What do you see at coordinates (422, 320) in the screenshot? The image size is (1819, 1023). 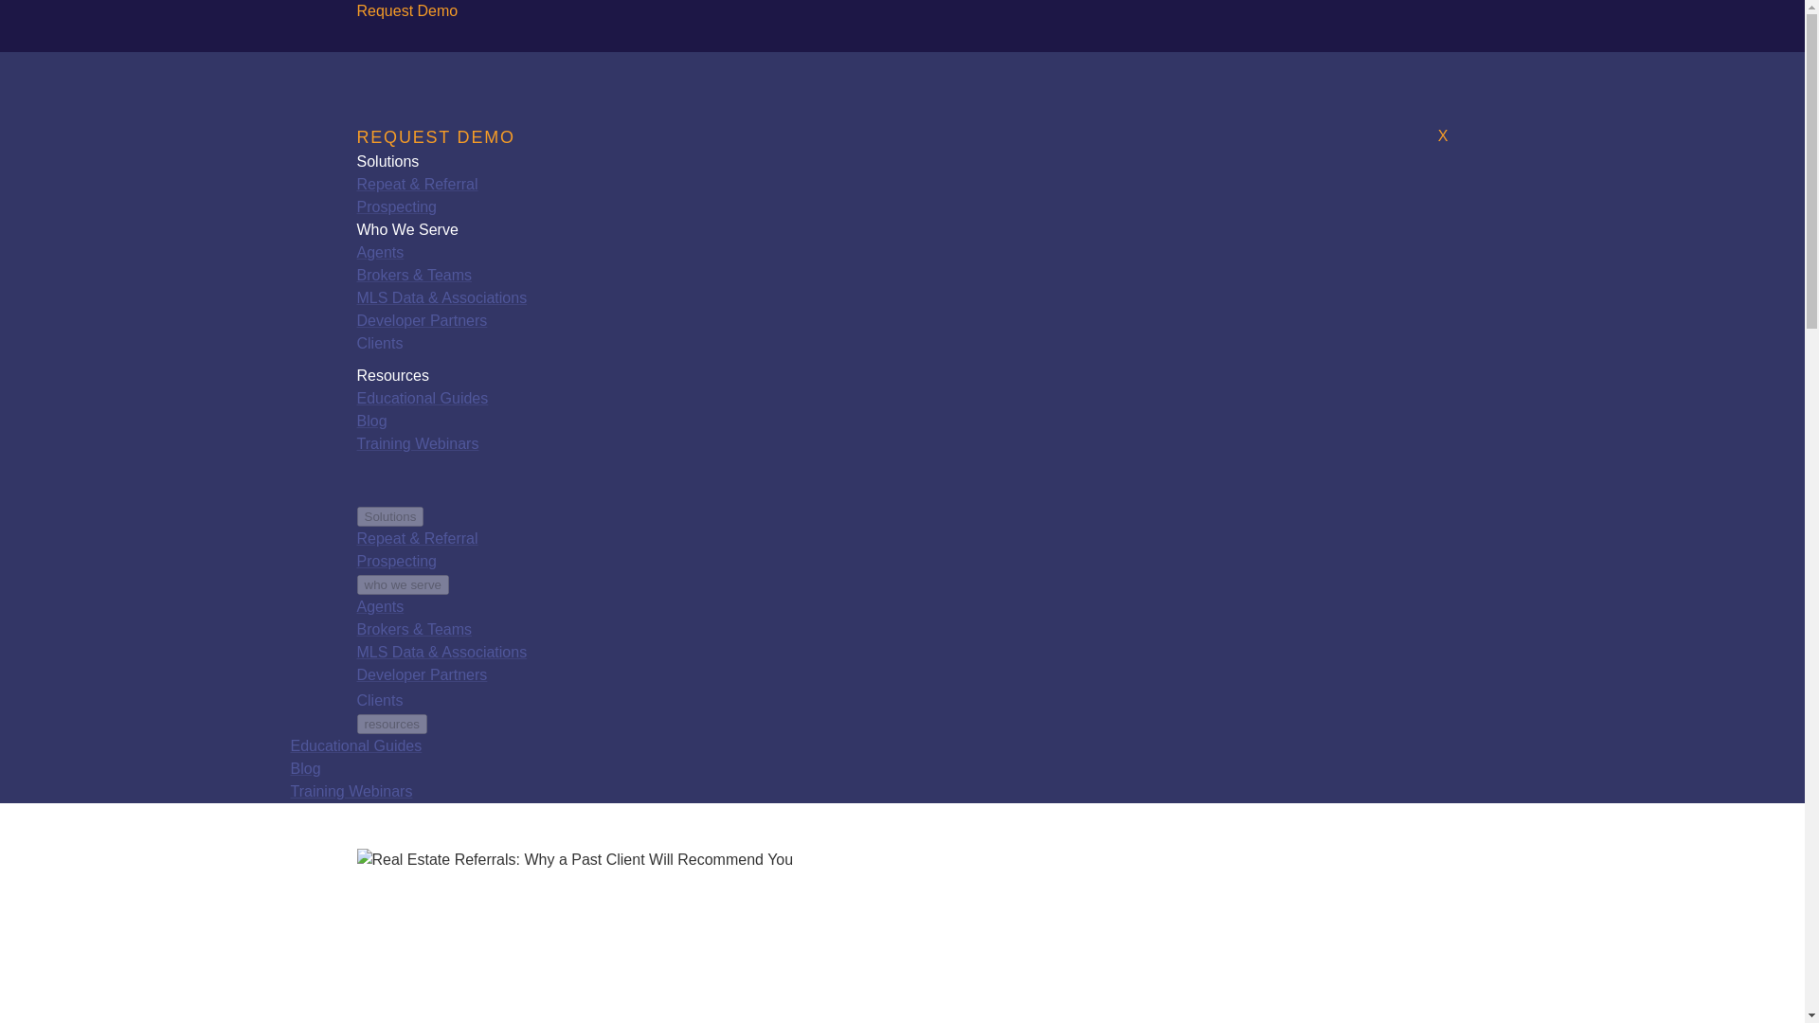 I see `Developer Partners` at bounding box center [422, 320].